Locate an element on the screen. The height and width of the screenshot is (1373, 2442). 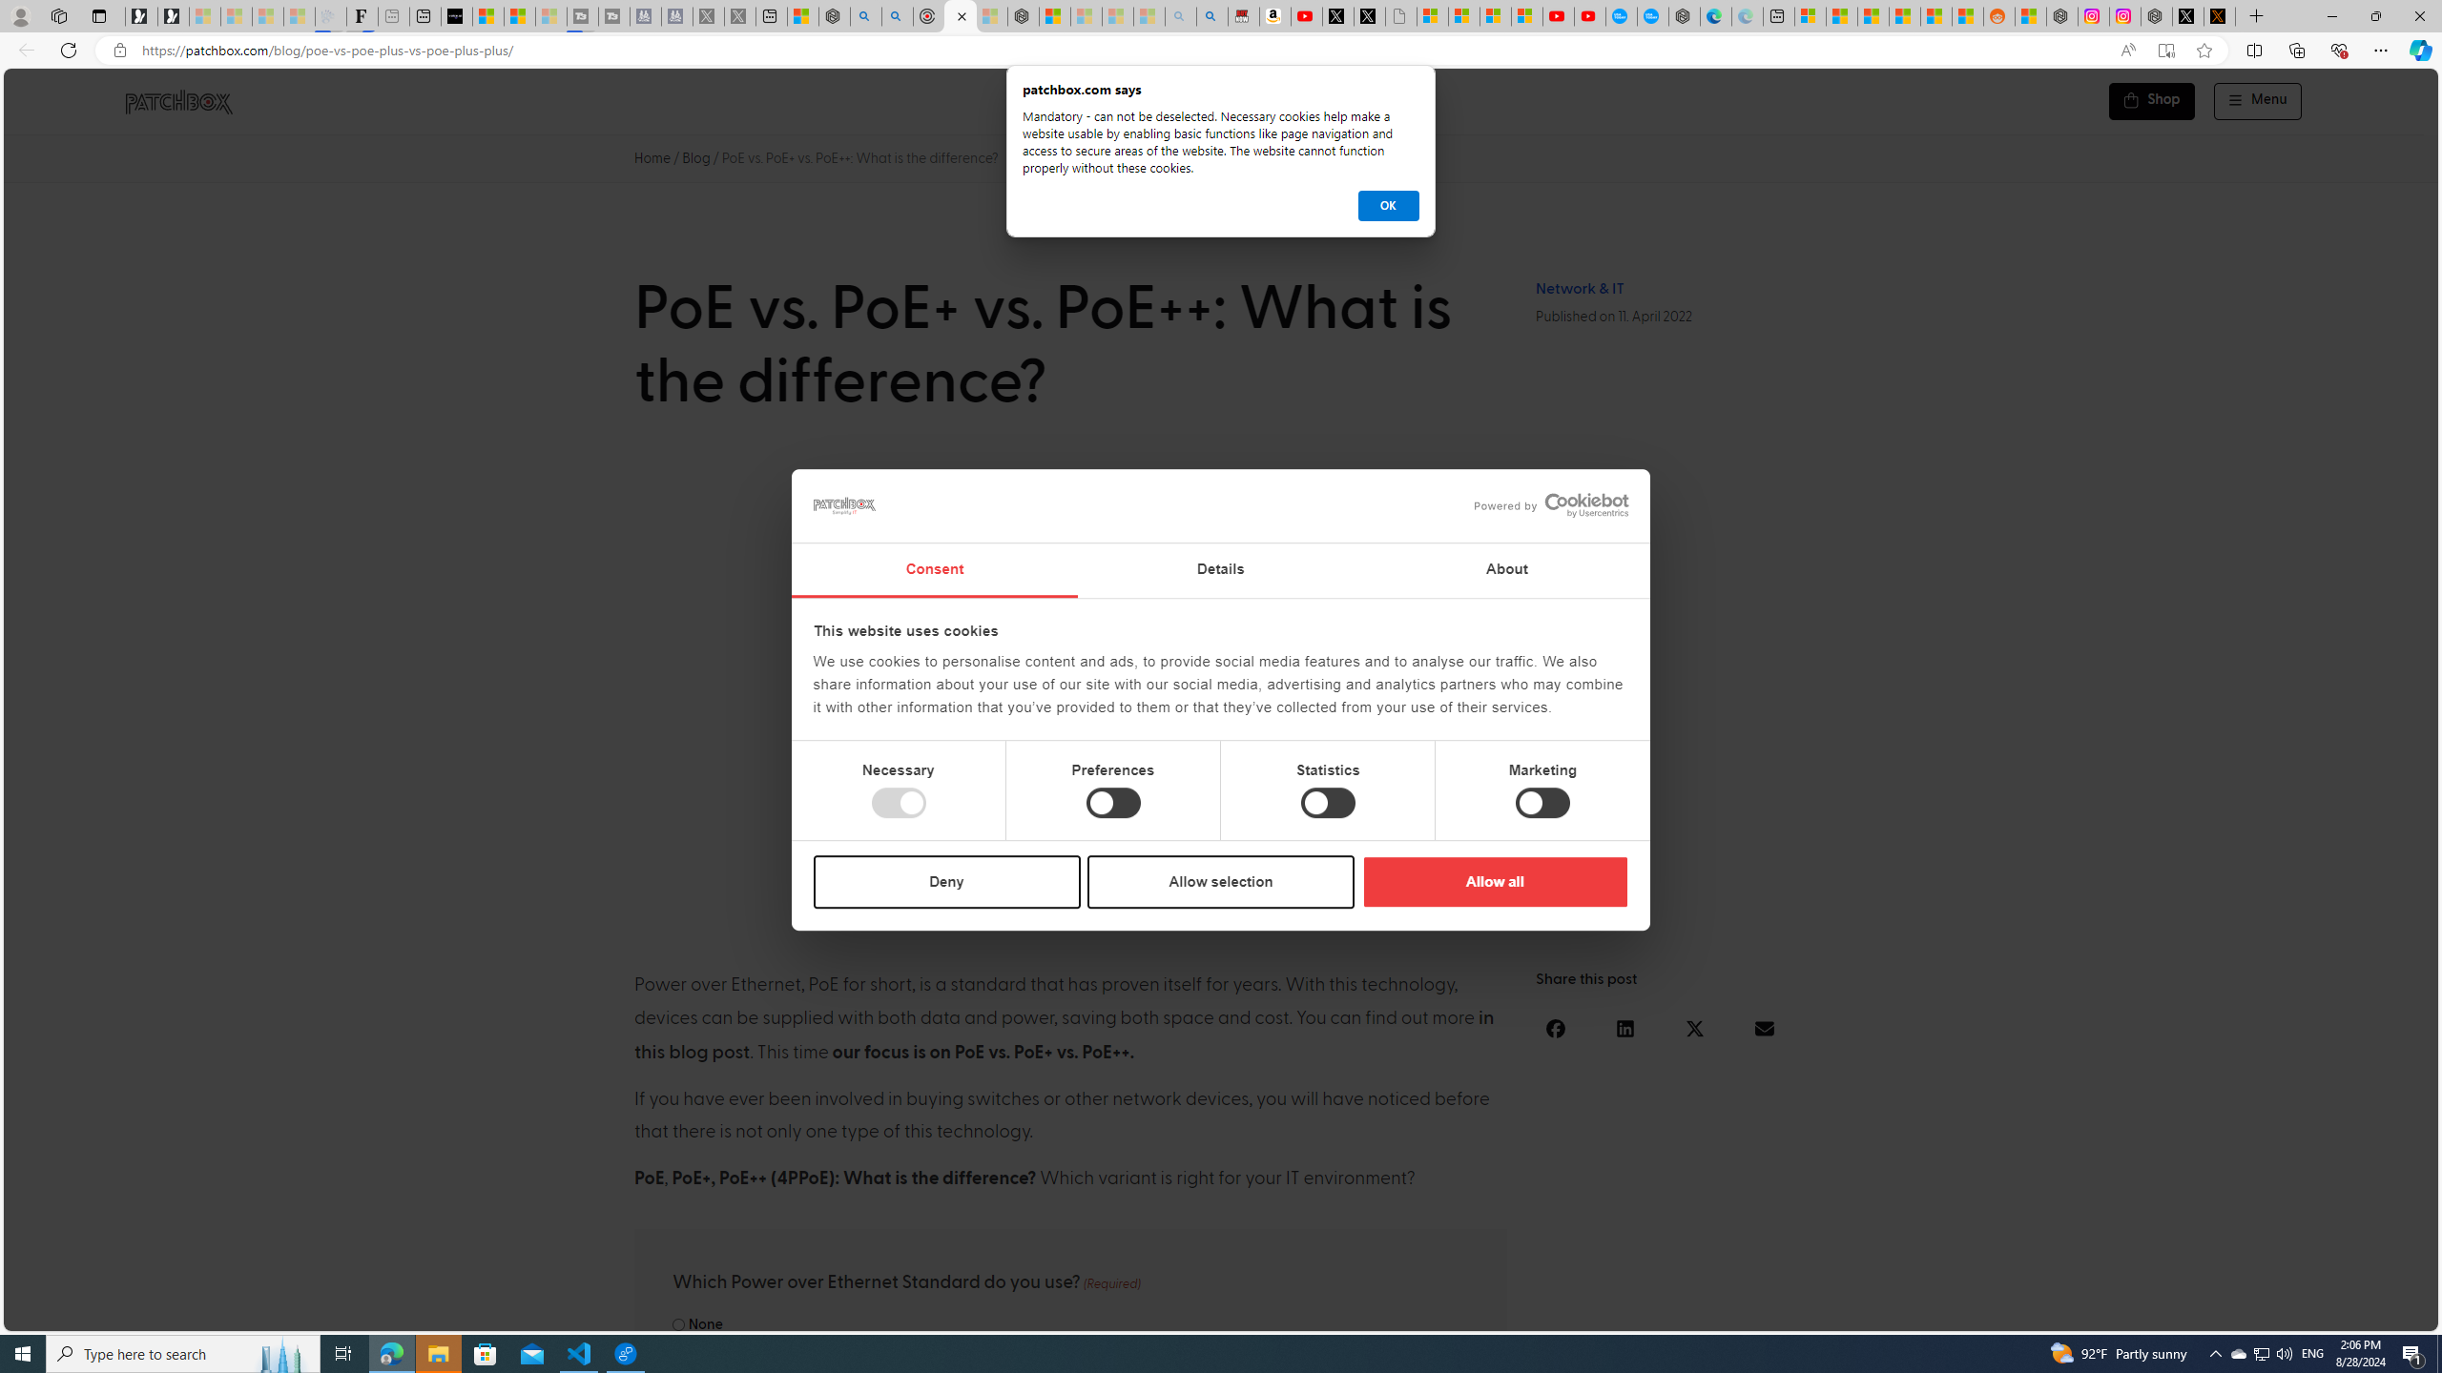
OK is located at coordinates (1388, 206).